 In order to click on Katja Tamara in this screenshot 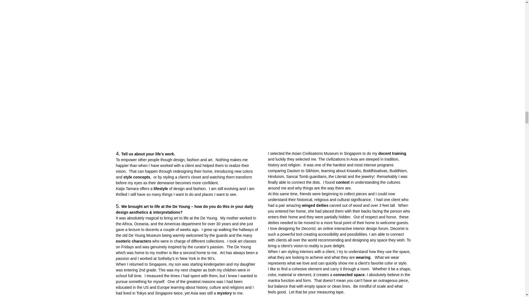, I will do `click(127, 189)`.